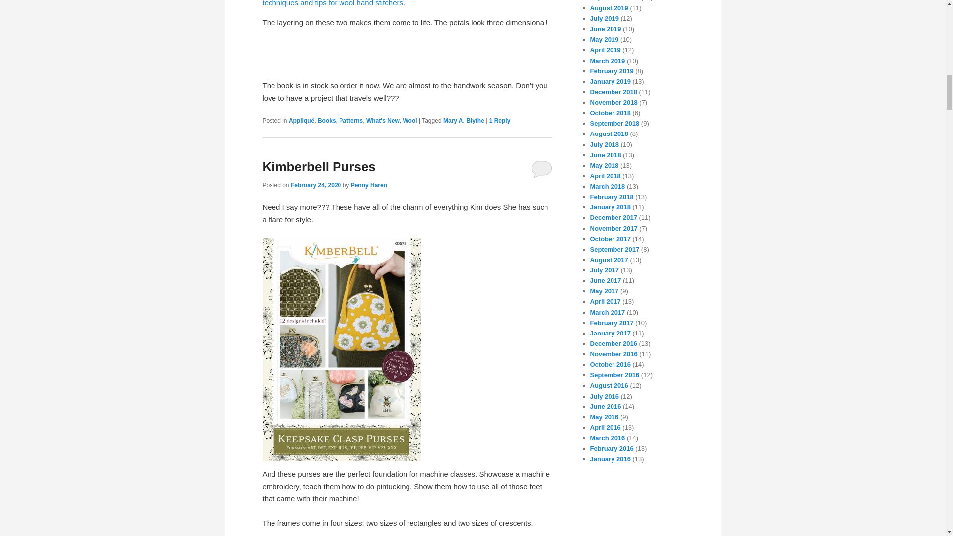 This screenshot has width=953, height=536. I want to click on View all posts by Penny Haren, so click(368, 185).